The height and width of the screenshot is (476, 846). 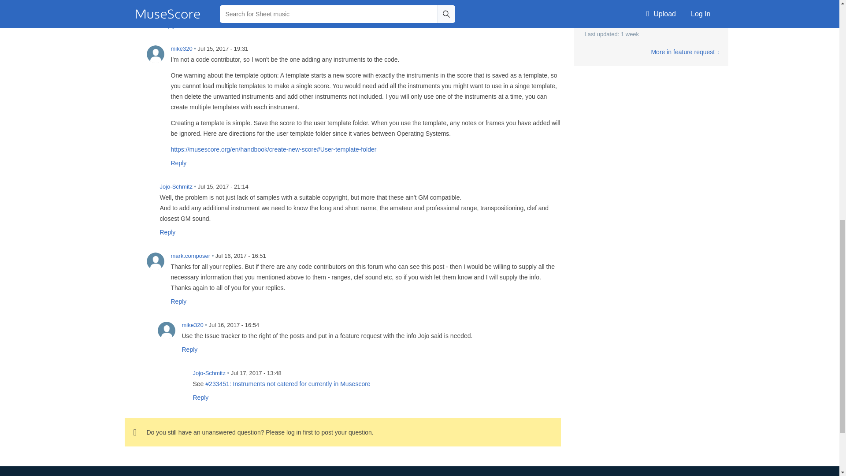 I want to click on mike320, so click(x=166, y=331).